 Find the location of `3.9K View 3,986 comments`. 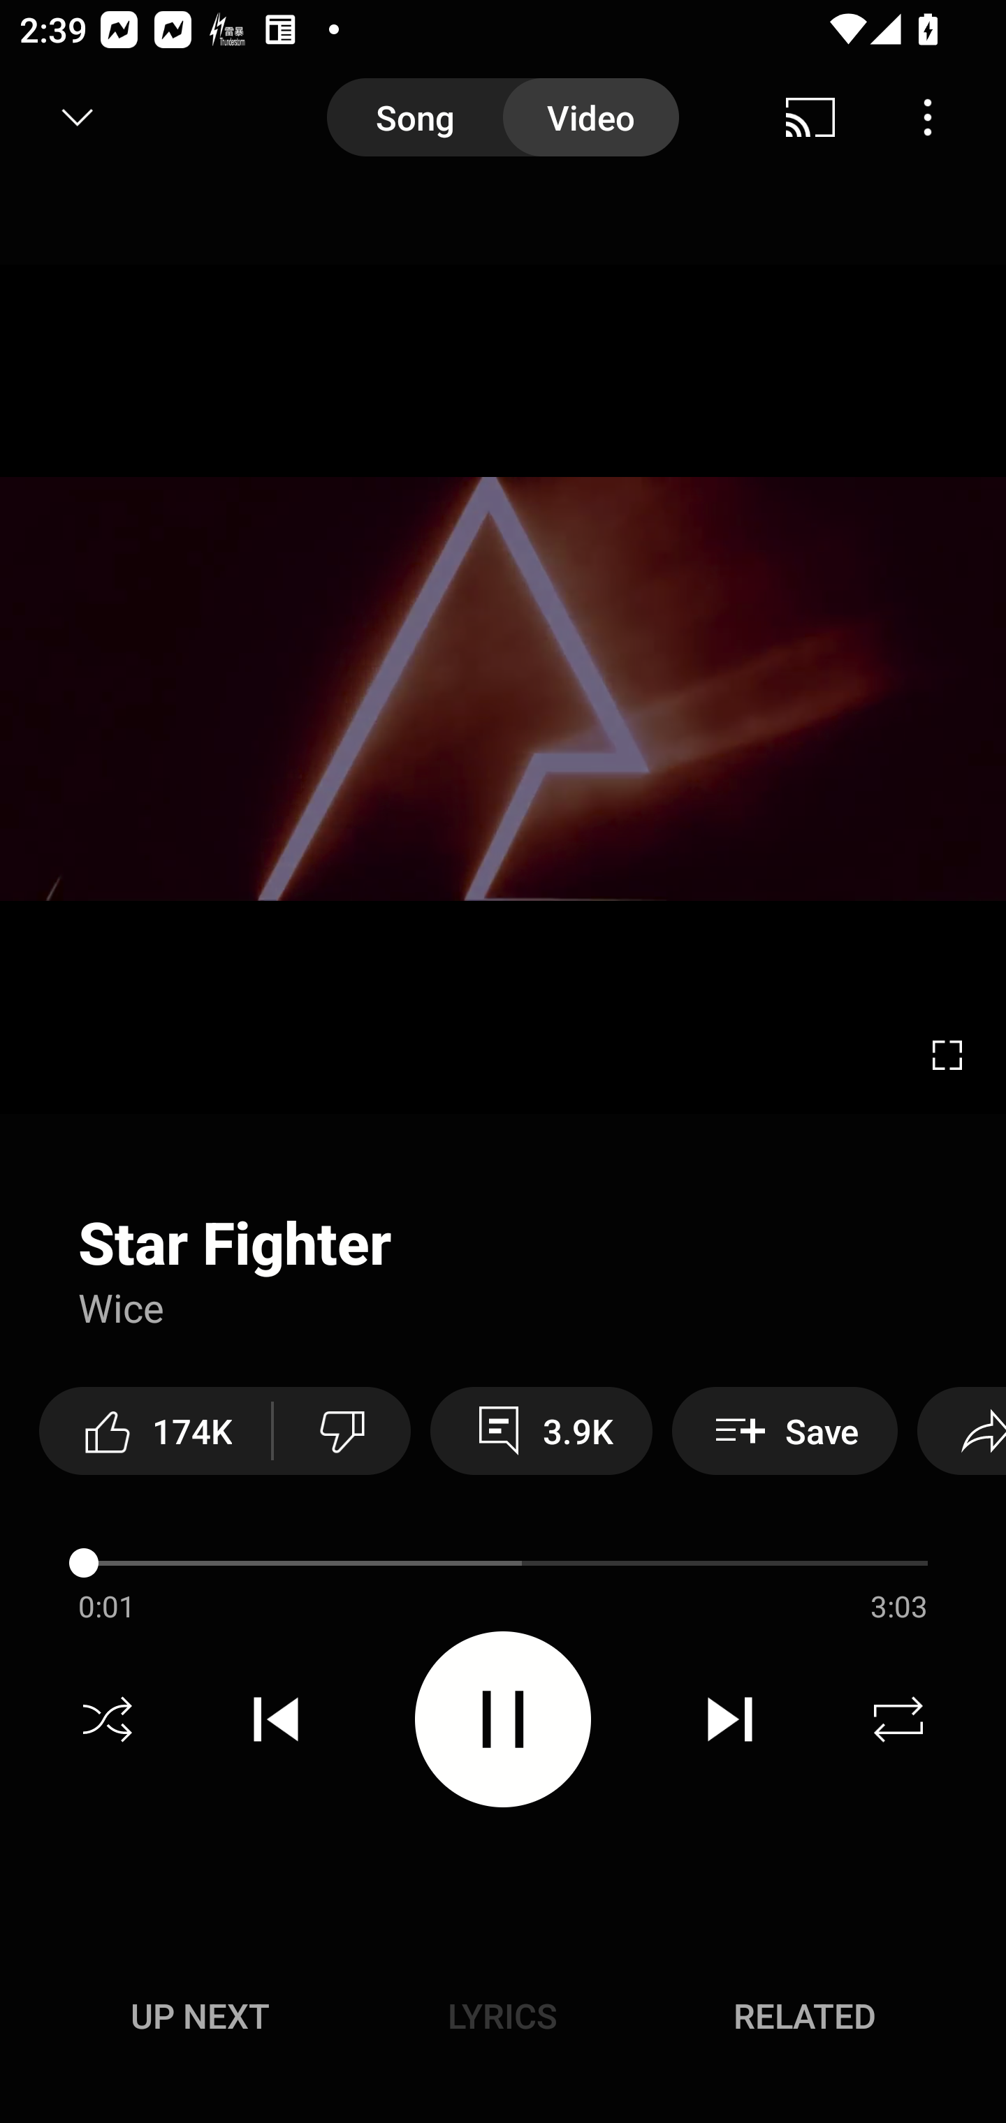

3.9K View 3,986 comments is located at coordinates (541, 1430).